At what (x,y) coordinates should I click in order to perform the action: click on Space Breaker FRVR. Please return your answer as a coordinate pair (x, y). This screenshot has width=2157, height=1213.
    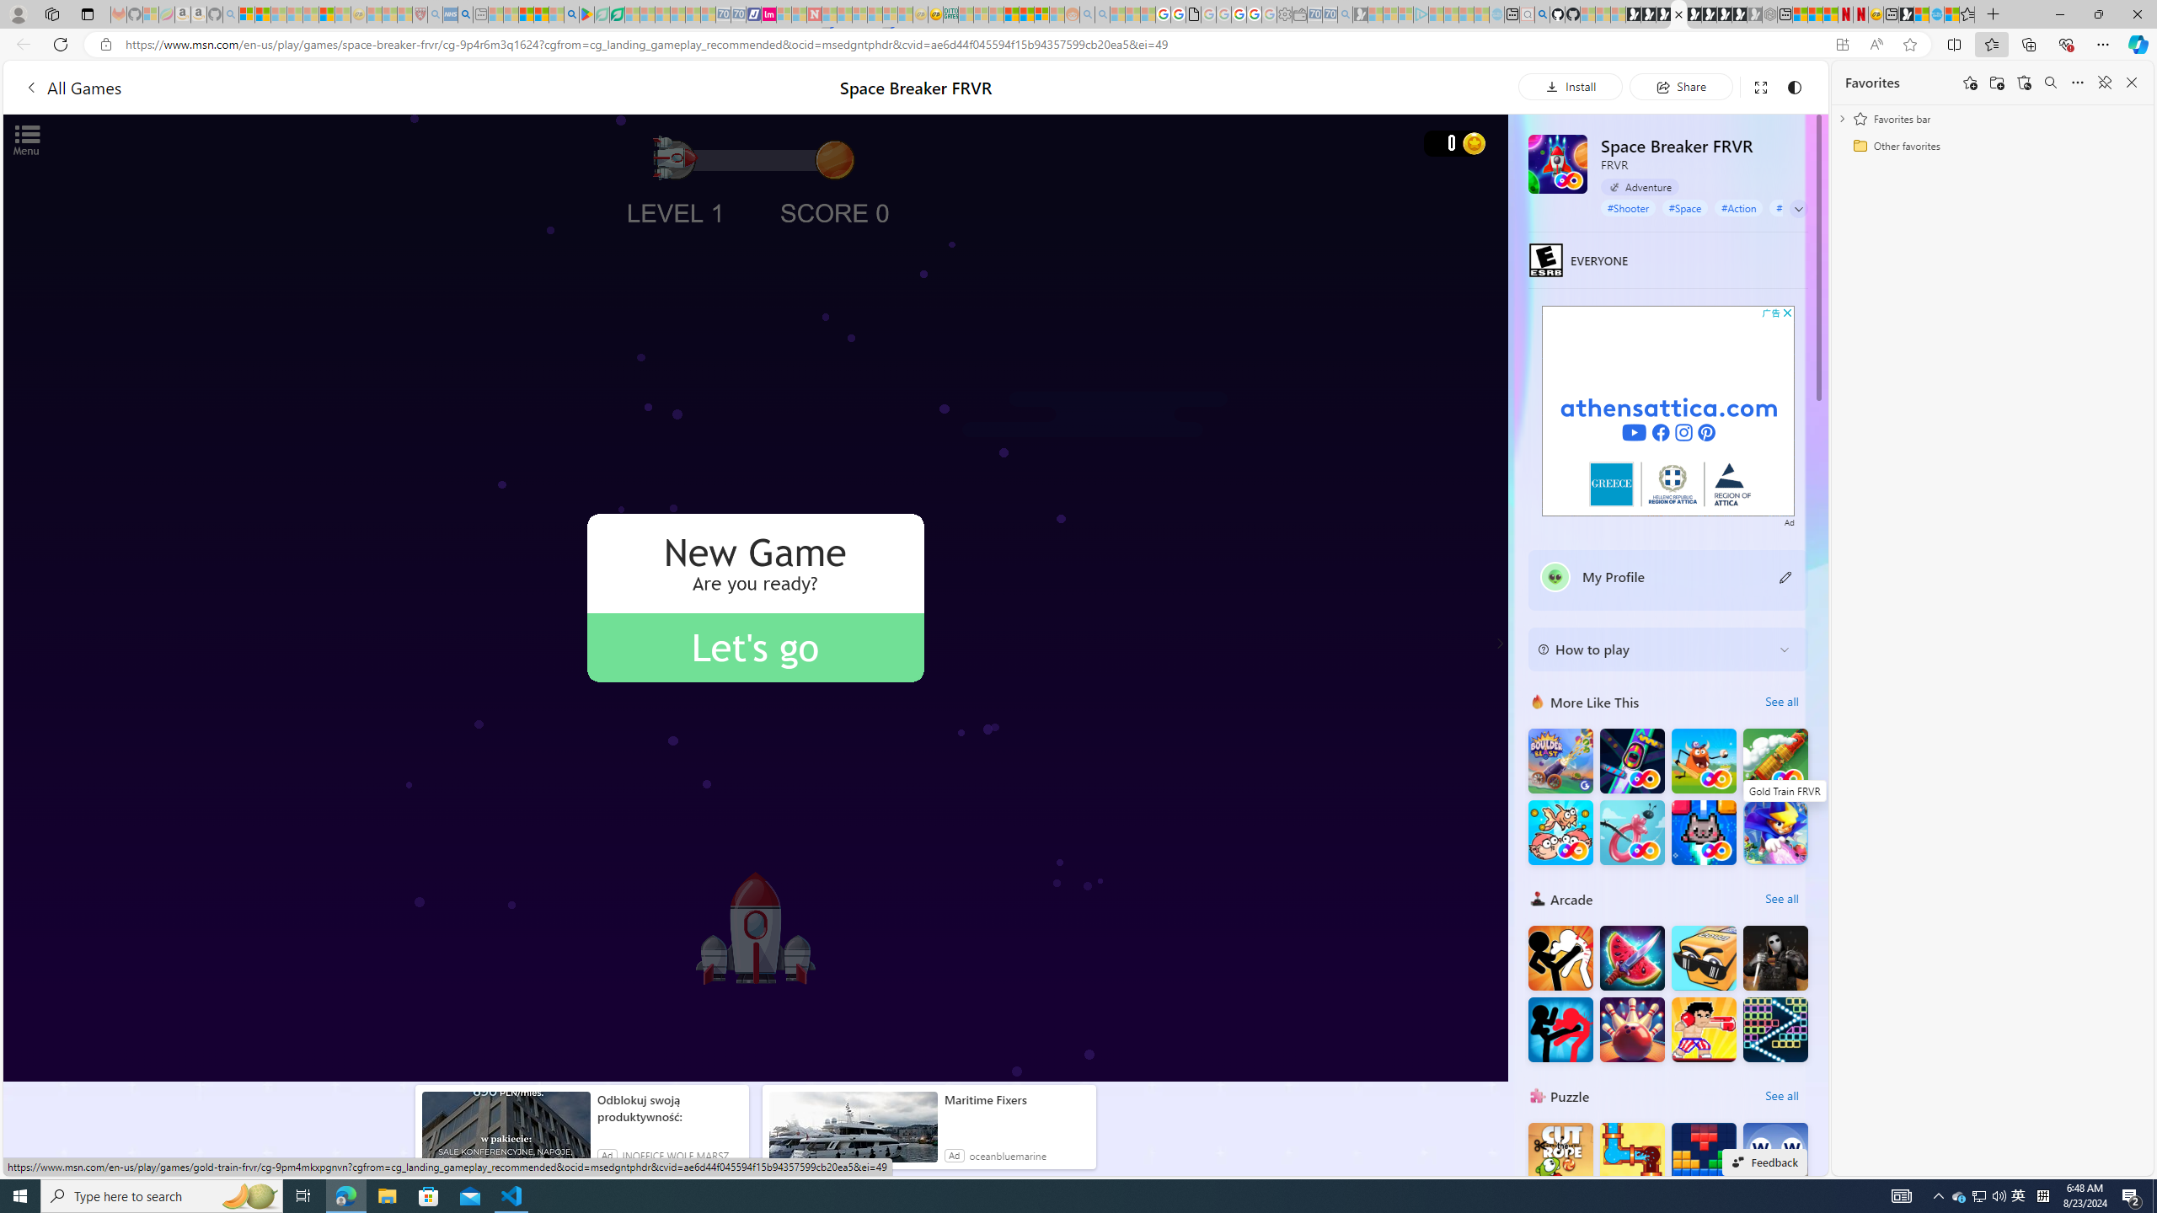
    Looking at the image, I should click on (1559, 163).